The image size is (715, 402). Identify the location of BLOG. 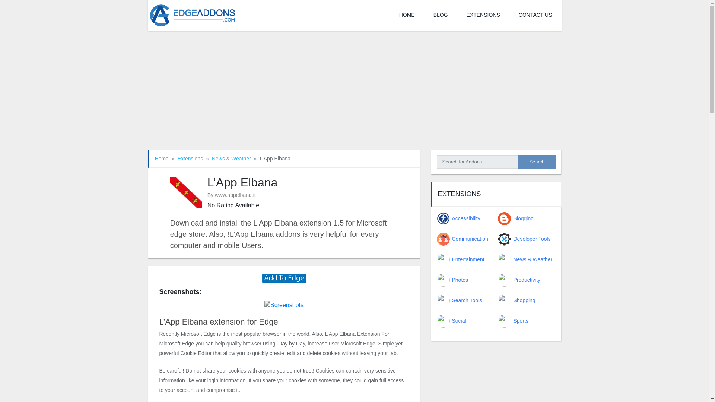
(441, 15).